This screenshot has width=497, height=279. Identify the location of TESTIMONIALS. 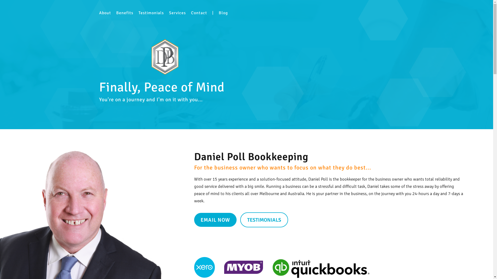
(264, 220).